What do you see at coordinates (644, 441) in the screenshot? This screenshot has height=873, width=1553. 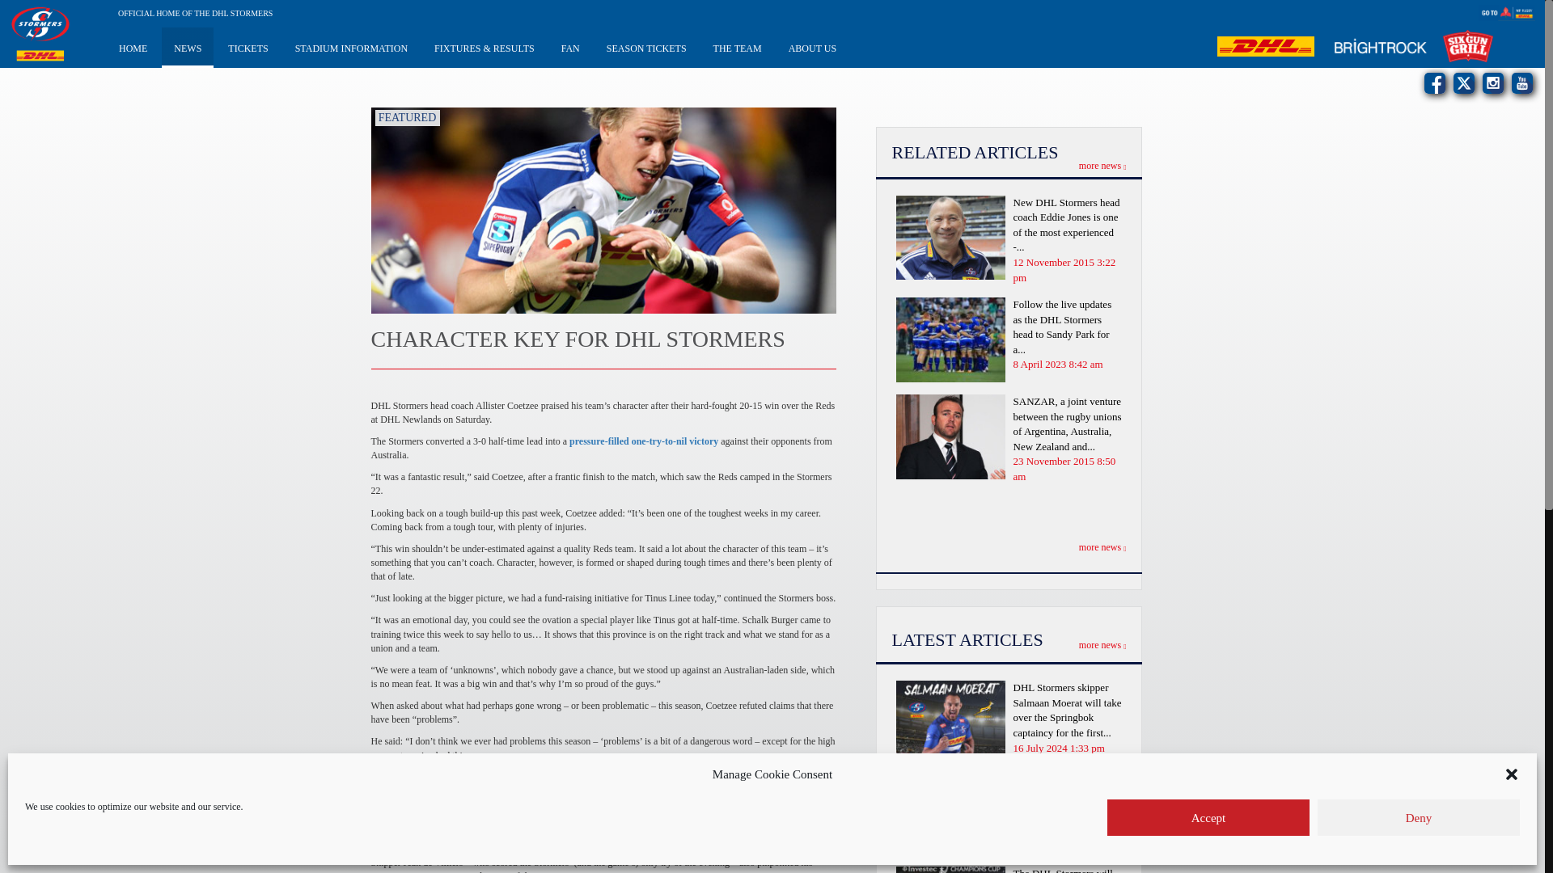 I see `pressure-filled one-try-to-nil victory` at bounding box center [644, 441].